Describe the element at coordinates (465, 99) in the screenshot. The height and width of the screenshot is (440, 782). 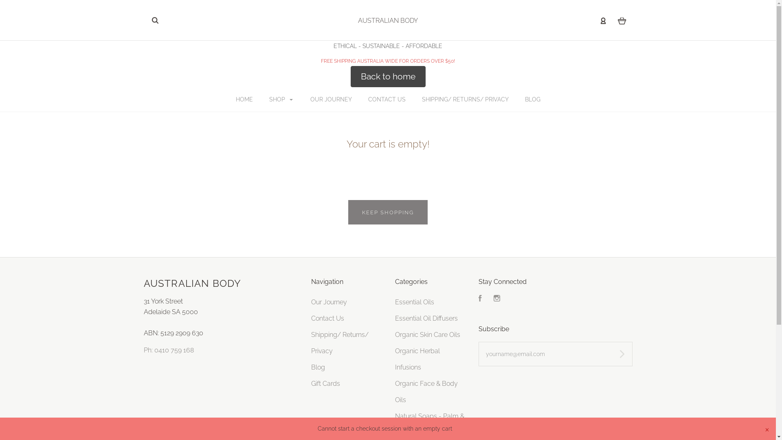
I see `SHIPPING/ RETURNS/ PRIVACY` at that location.